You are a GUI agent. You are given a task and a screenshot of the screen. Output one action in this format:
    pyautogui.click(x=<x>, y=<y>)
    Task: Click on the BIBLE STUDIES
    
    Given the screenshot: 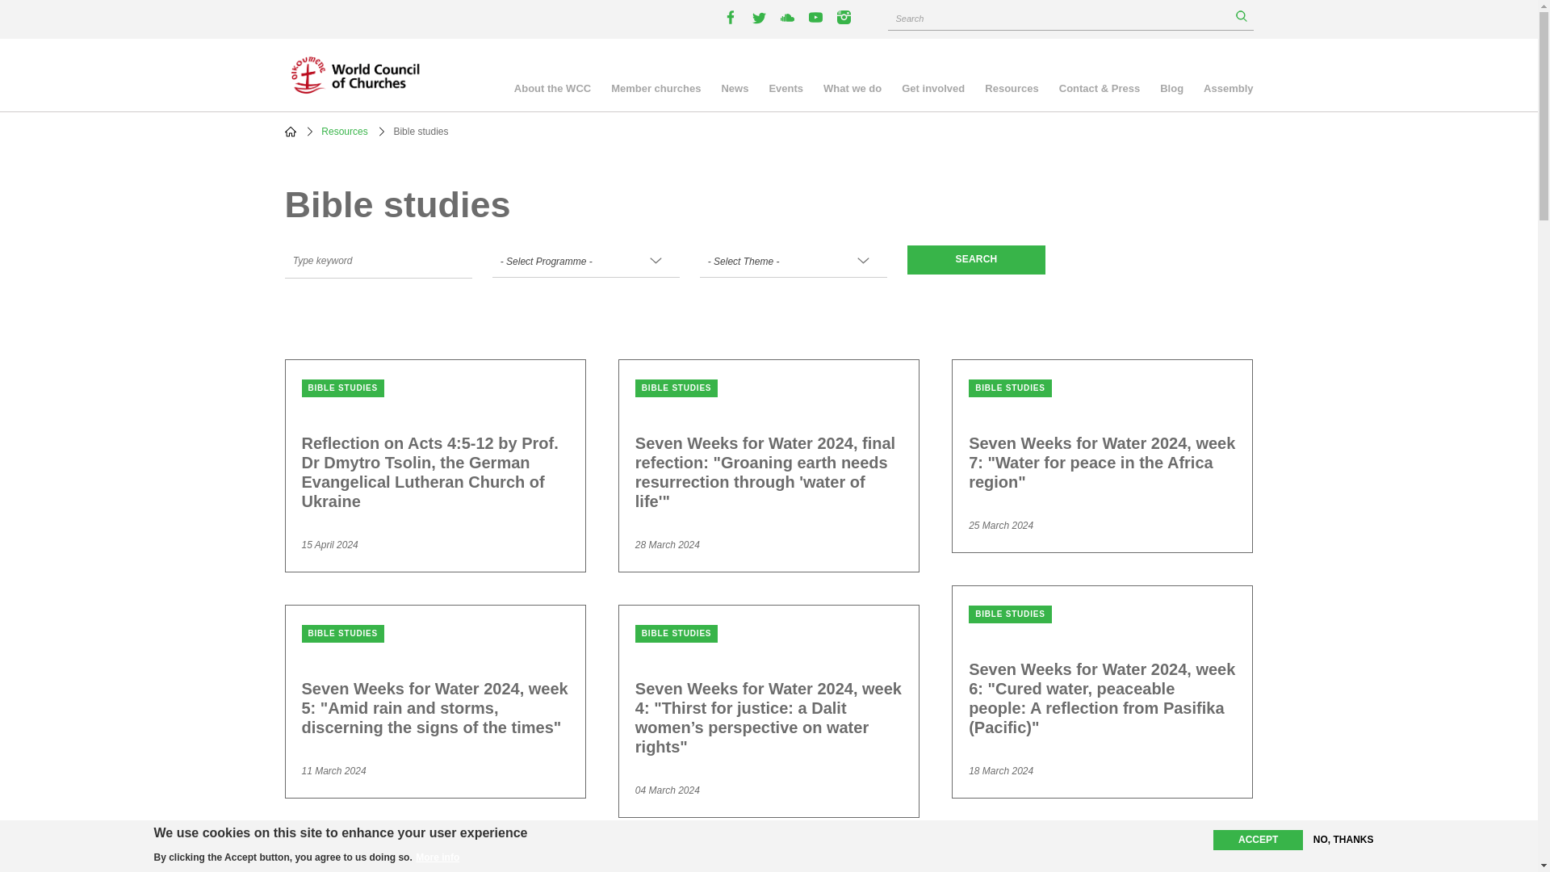 What is the action you would take?
    pyautogui.click(x=343, y=386)
    